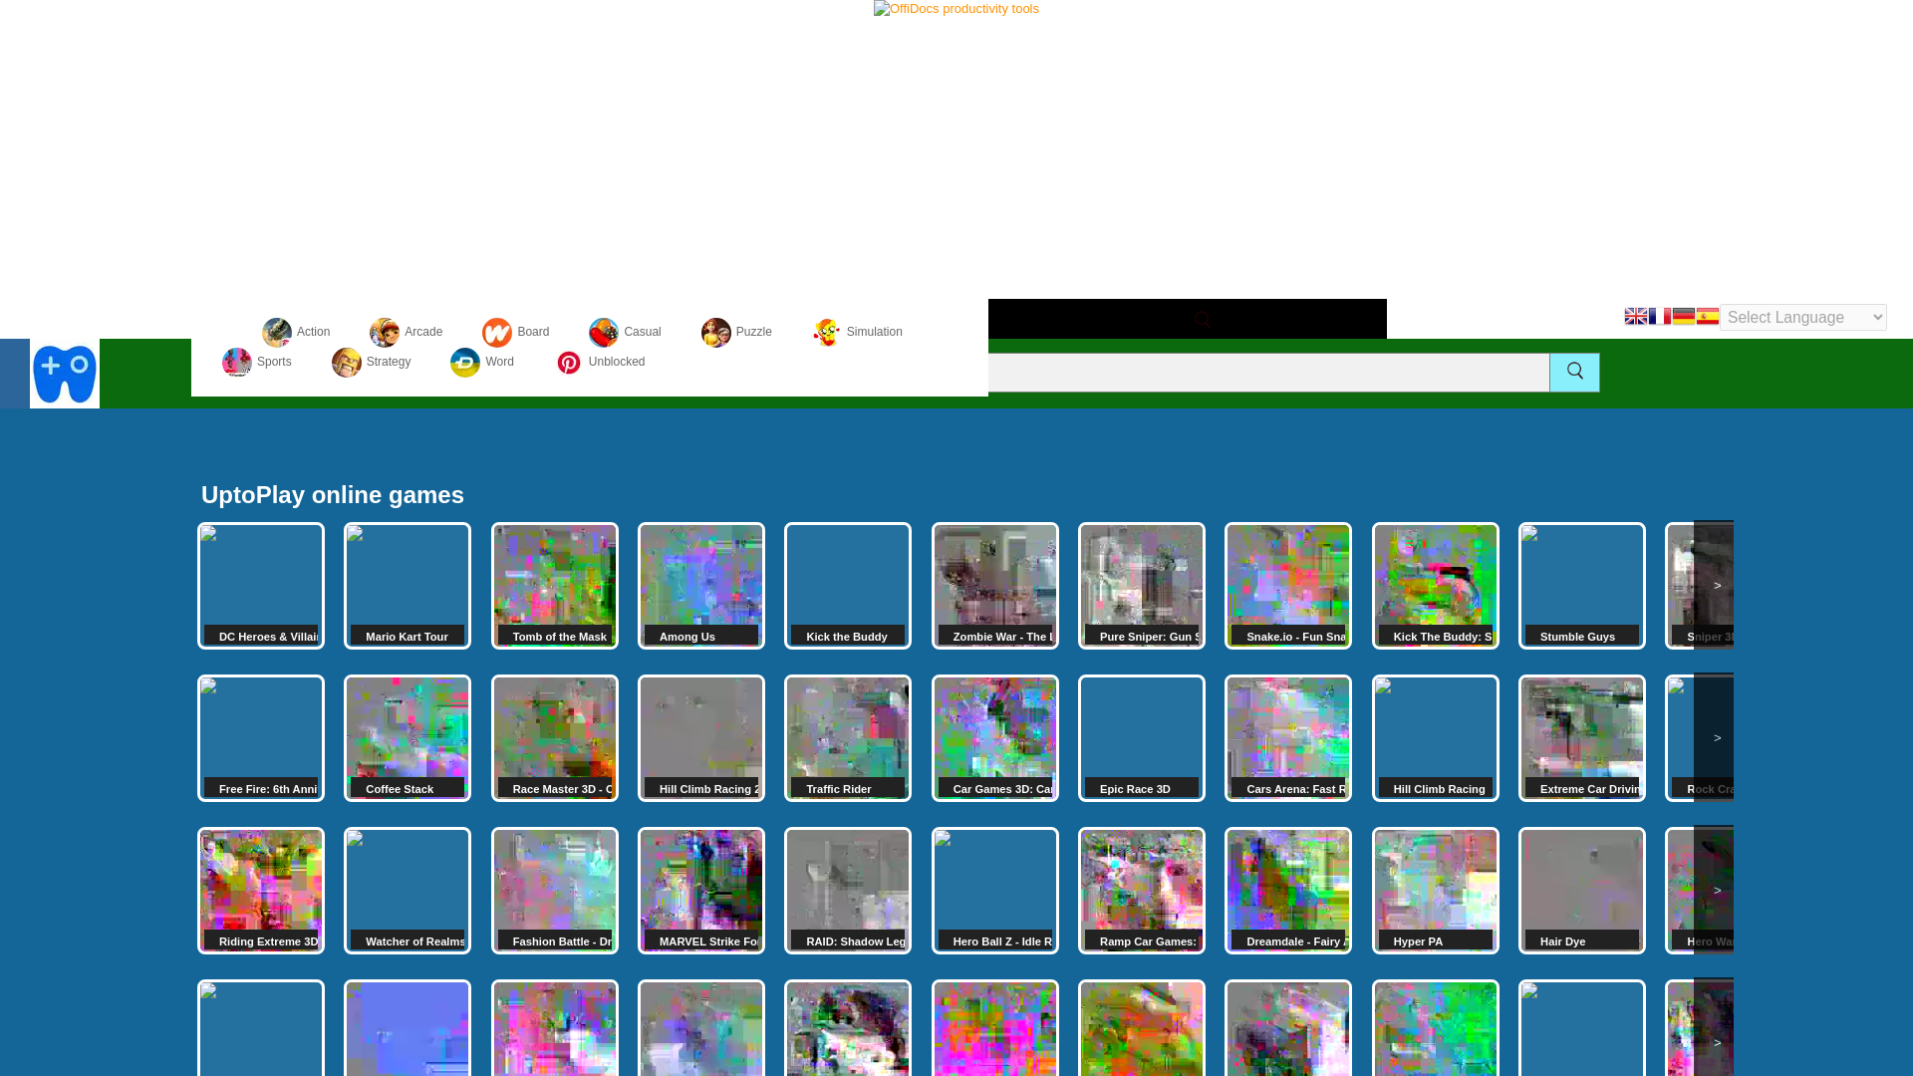 This screenshot has height=1076, width=1913. Describe the element at coordinates (848, 586) in the screenshot. I see `Kick the Buddy` at that location.